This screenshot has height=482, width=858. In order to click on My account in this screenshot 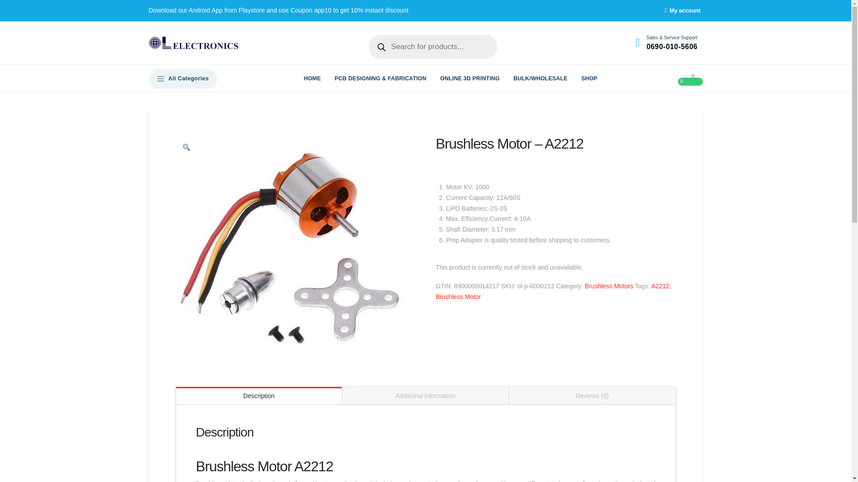, I will do `click(684, 11)`.